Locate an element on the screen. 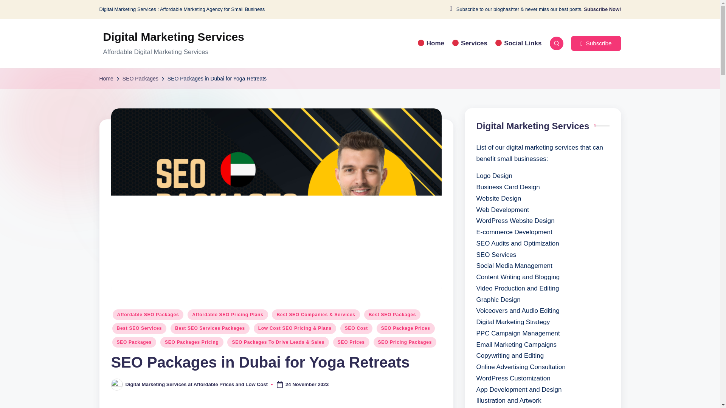  SEO Package Prices is located at coordinates (406, 328).